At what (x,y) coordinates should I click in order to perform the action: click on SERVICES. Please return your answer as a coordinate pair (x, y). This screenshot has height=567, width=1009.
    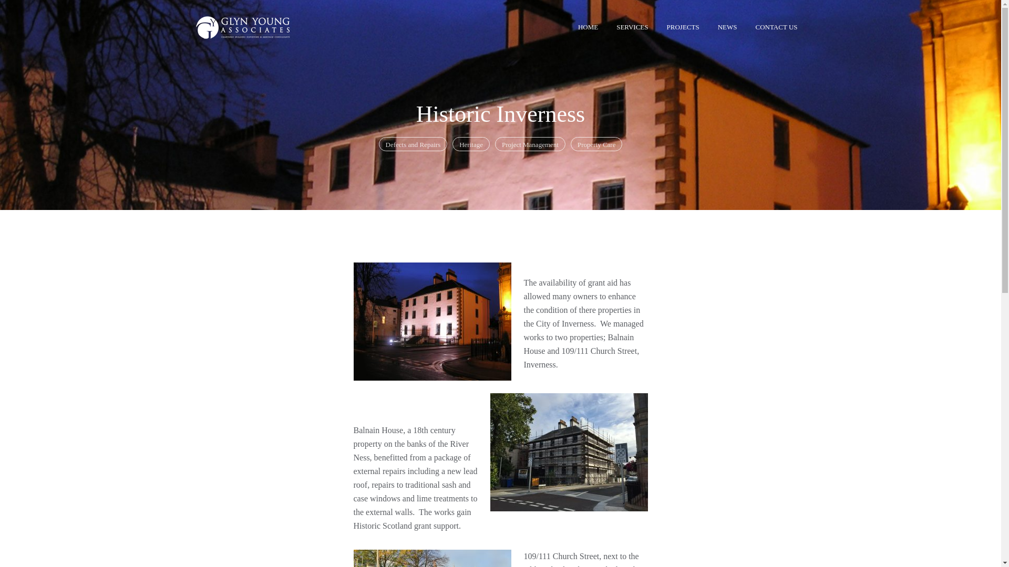
    Looking at the image, I should click on (632, 26).